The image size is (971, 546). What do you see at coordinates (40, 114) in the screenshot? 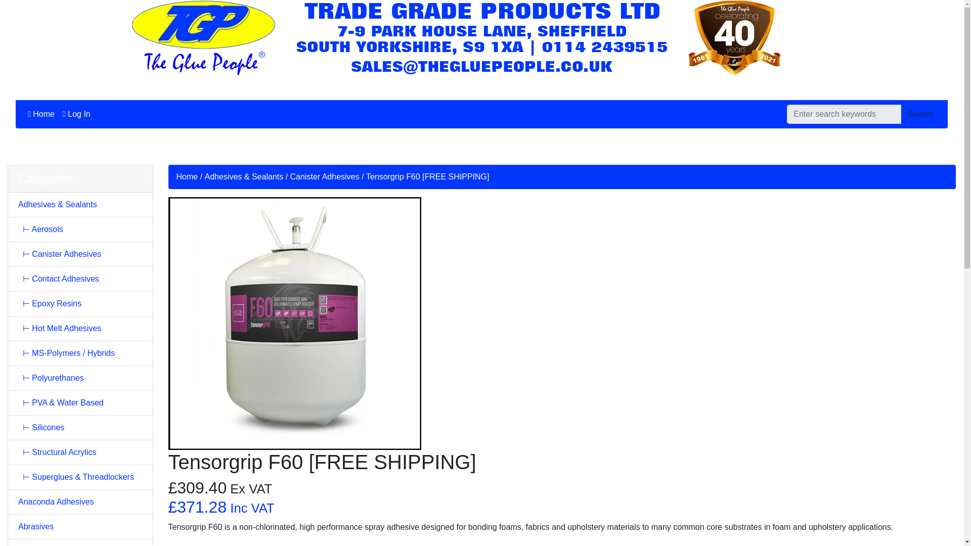
I see `Home` at bounding box center [40, 114].